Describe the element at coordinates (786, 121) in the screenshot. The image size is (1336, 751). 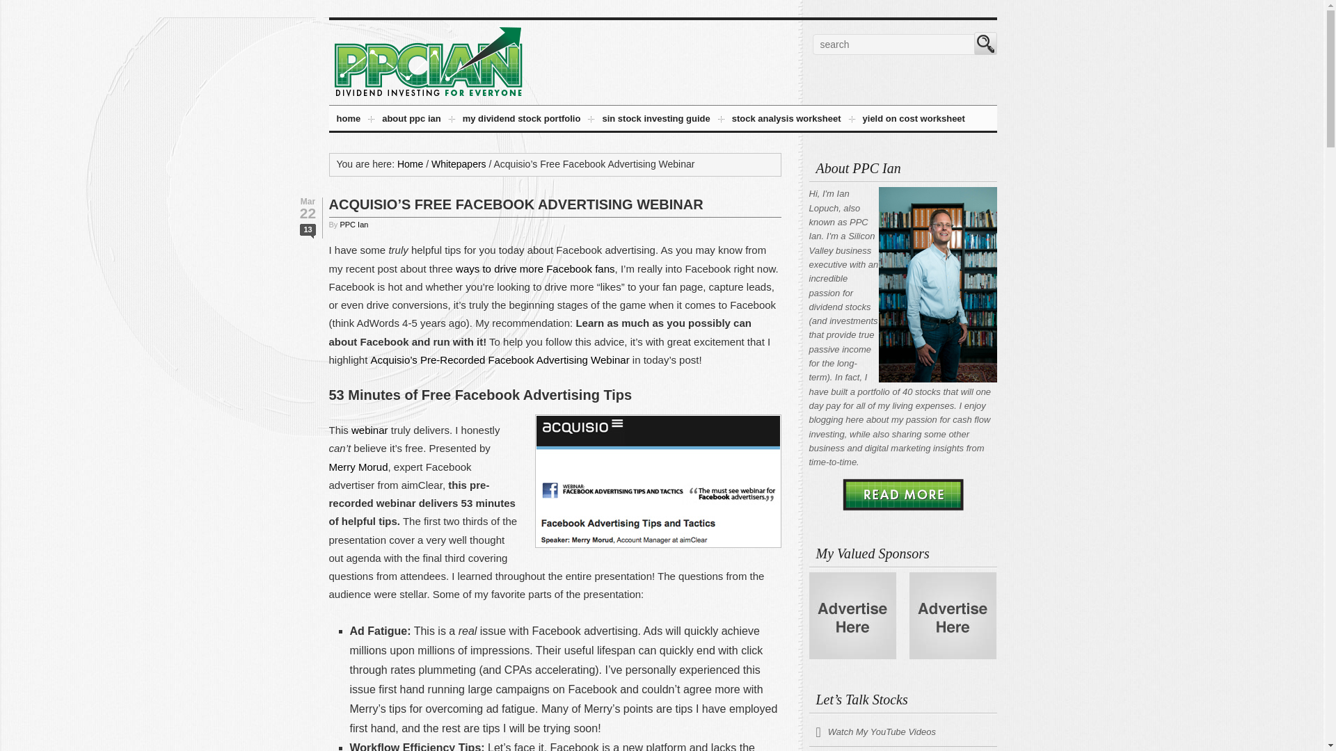
I see `stock analysis worksheet` at that location.